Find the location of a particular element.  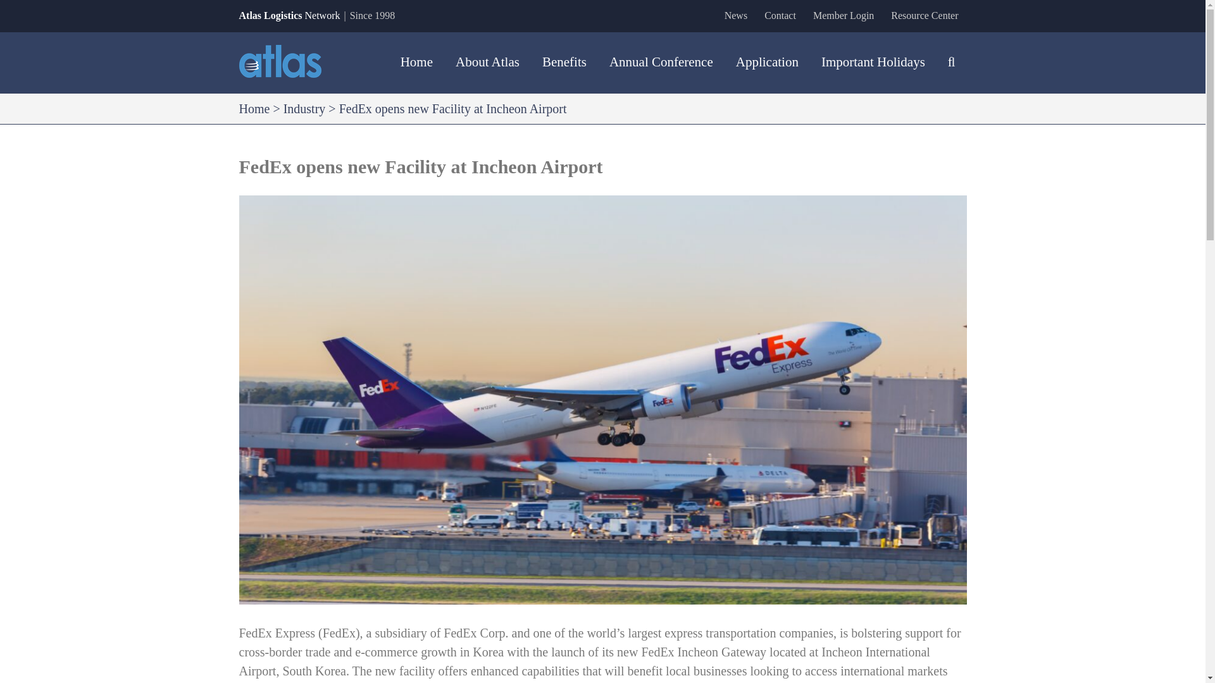

Since 1998 is located at coordinates (372, 15).